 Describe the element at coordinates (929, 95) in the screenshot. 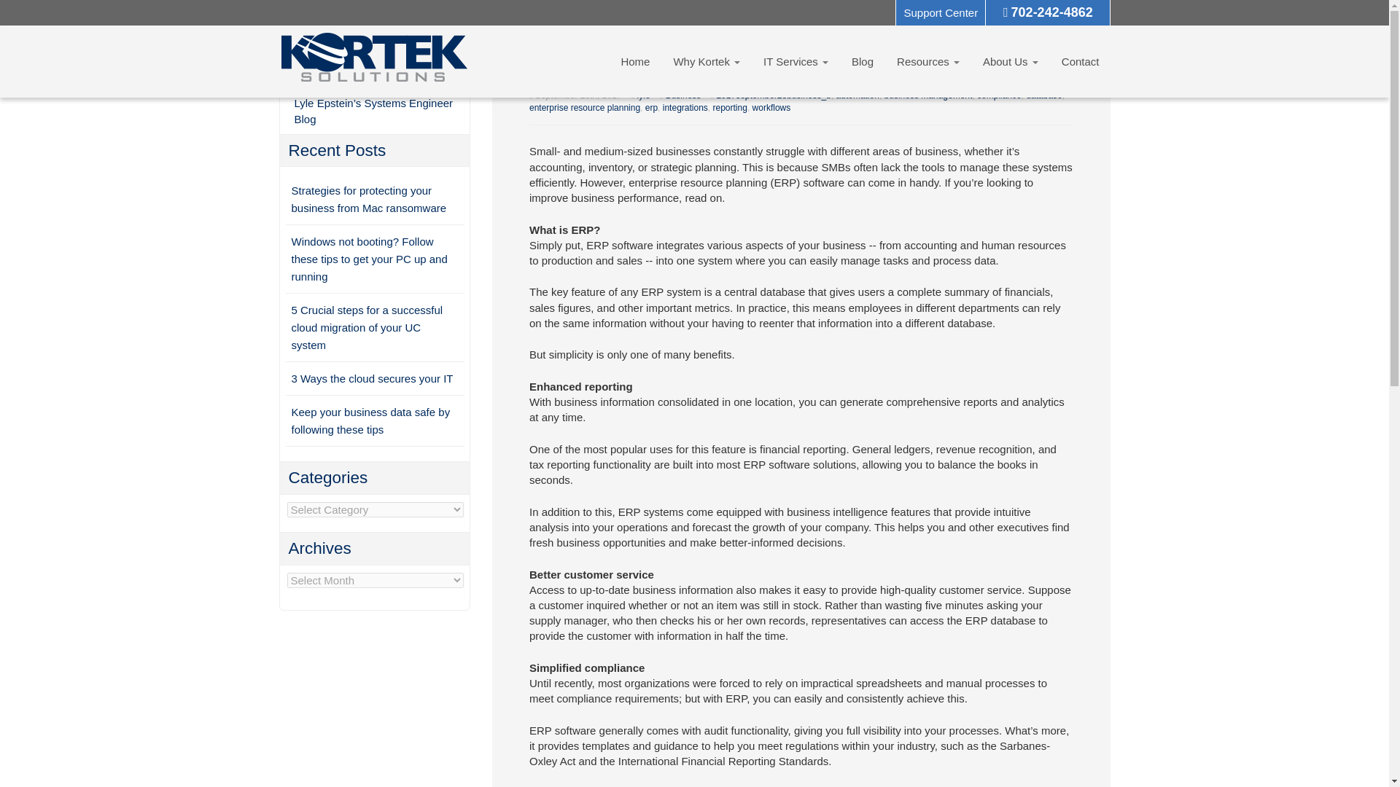

I see `business management` at that location.